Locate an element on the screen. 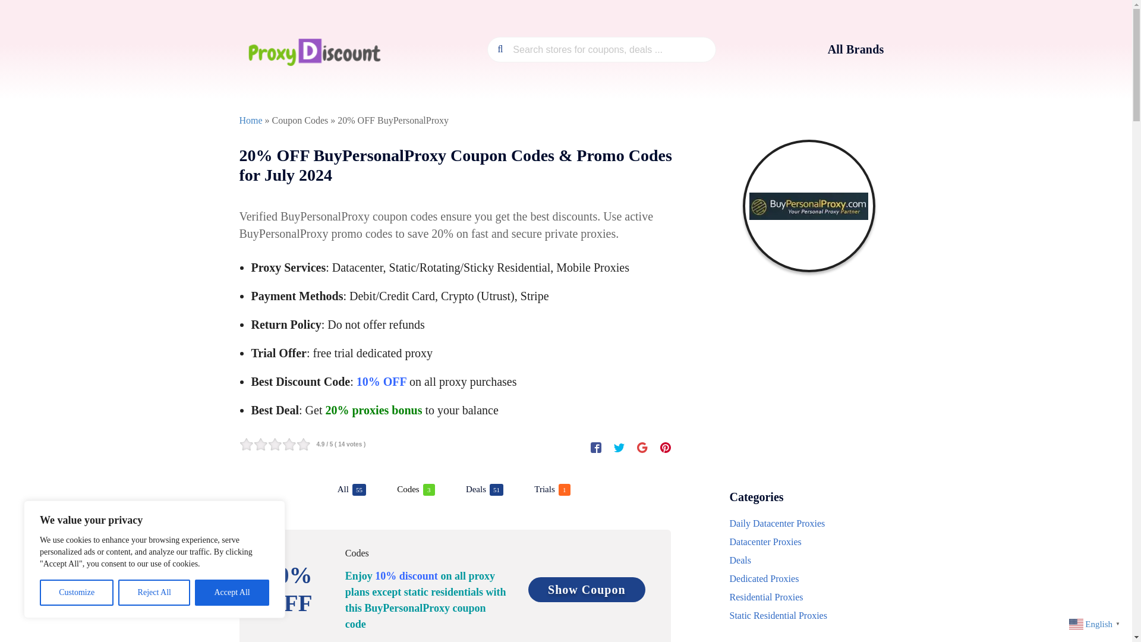  All Brands is located at coordinates (416, 490).